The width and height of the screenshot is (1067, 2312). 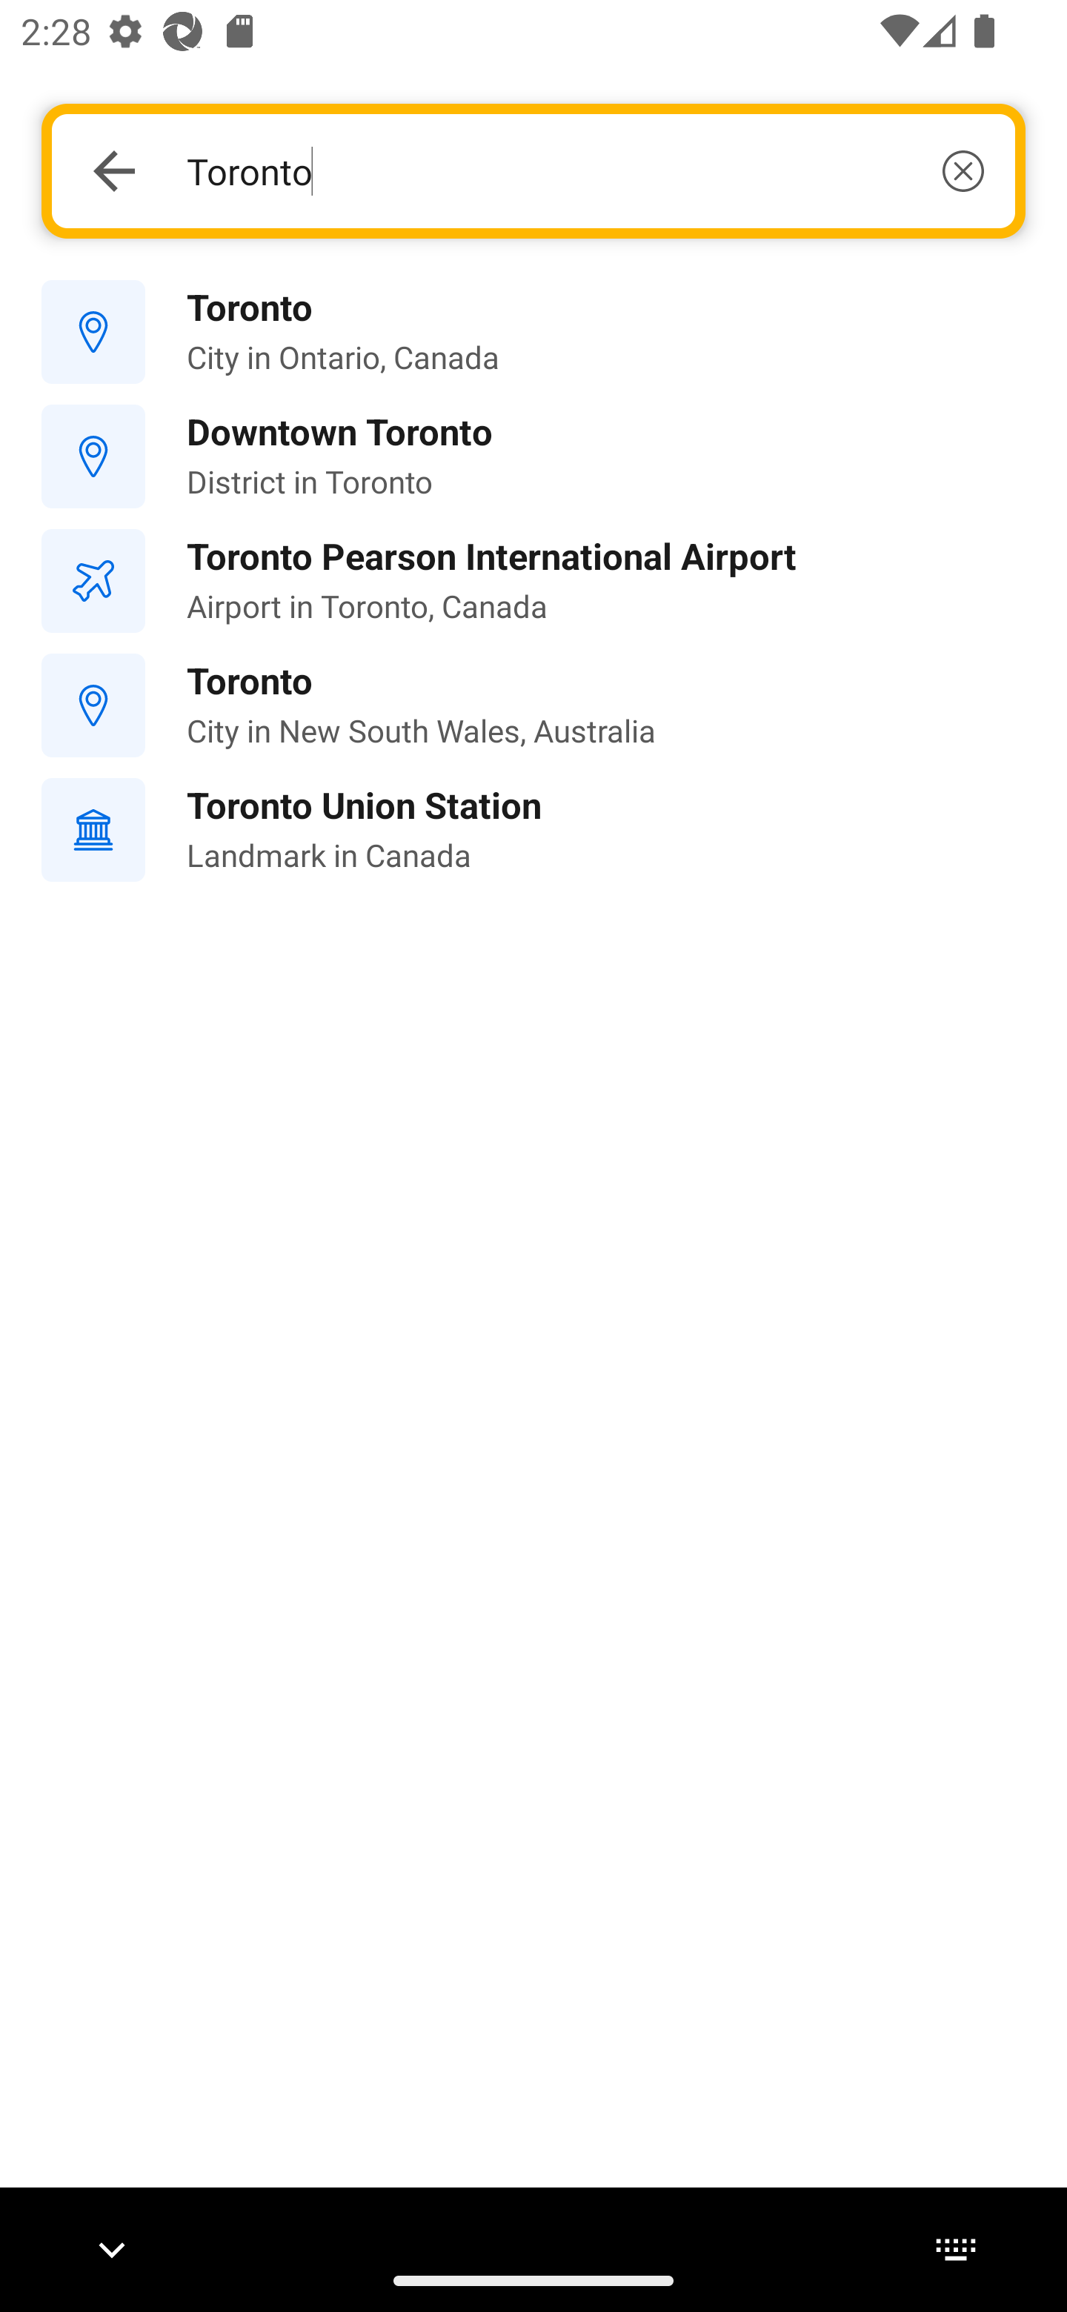 What do you see at coordinates (533, 830) in the screenshot?
I see `Toronto Union Station Landmark in Canada` at bounding box center [533, 830].